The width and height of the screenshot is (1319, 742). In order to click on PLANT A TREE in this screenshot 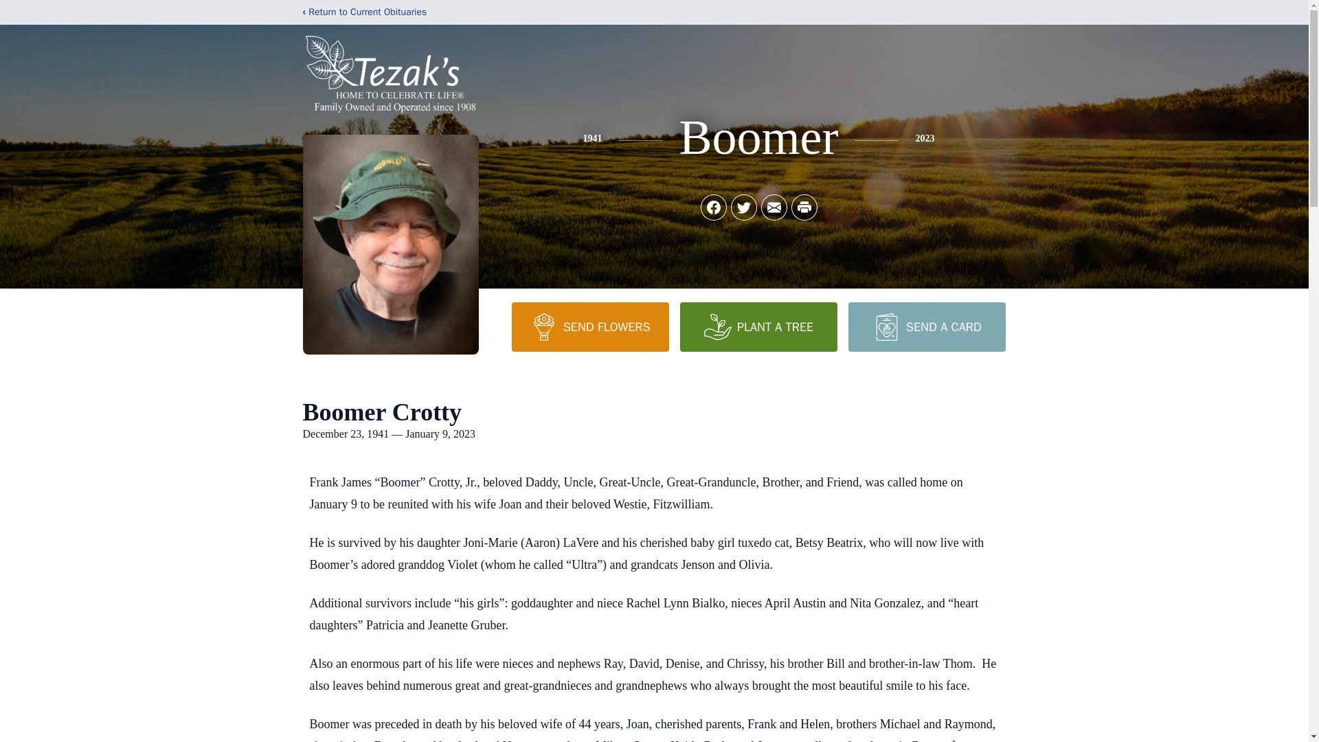, I will do `click(758, 326)`.